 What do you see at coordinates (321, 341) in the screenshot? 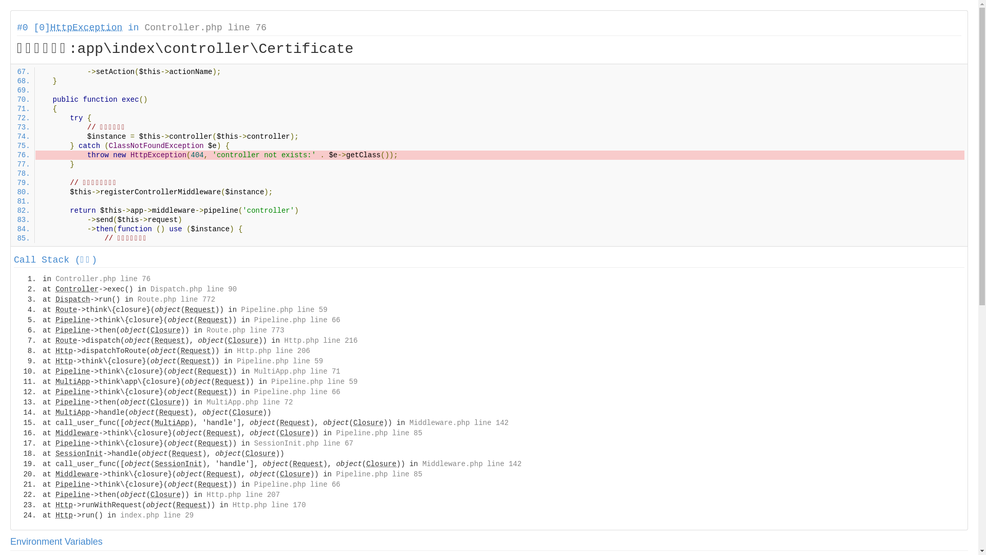
I see `Http.php line 216` at bounding box center [321, 341].